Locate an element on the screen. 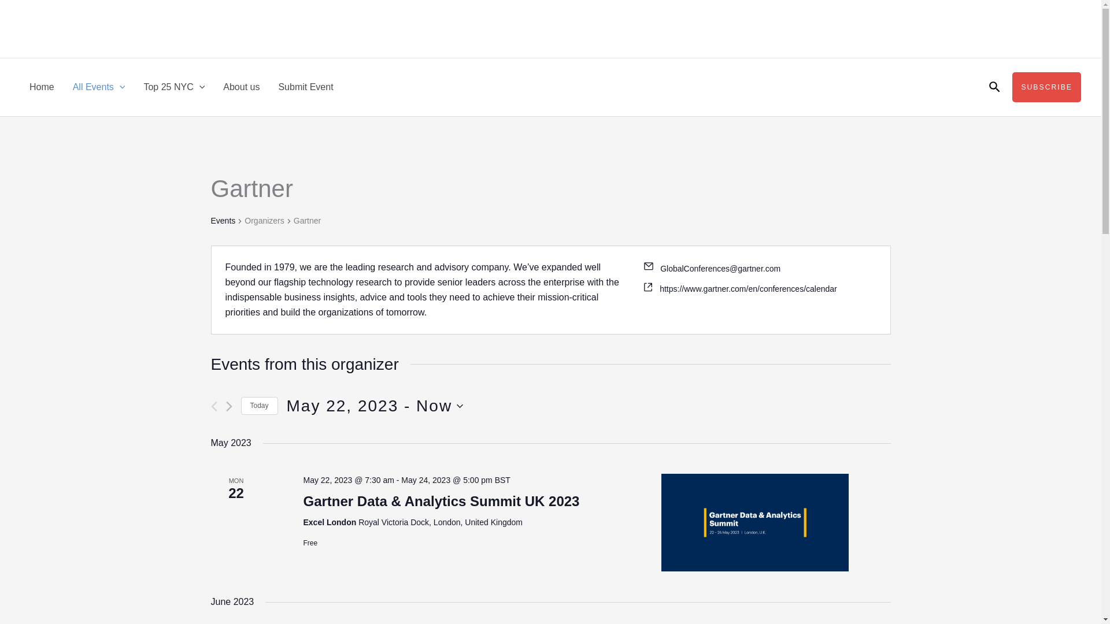  Search is located at coordinates (994, 88).